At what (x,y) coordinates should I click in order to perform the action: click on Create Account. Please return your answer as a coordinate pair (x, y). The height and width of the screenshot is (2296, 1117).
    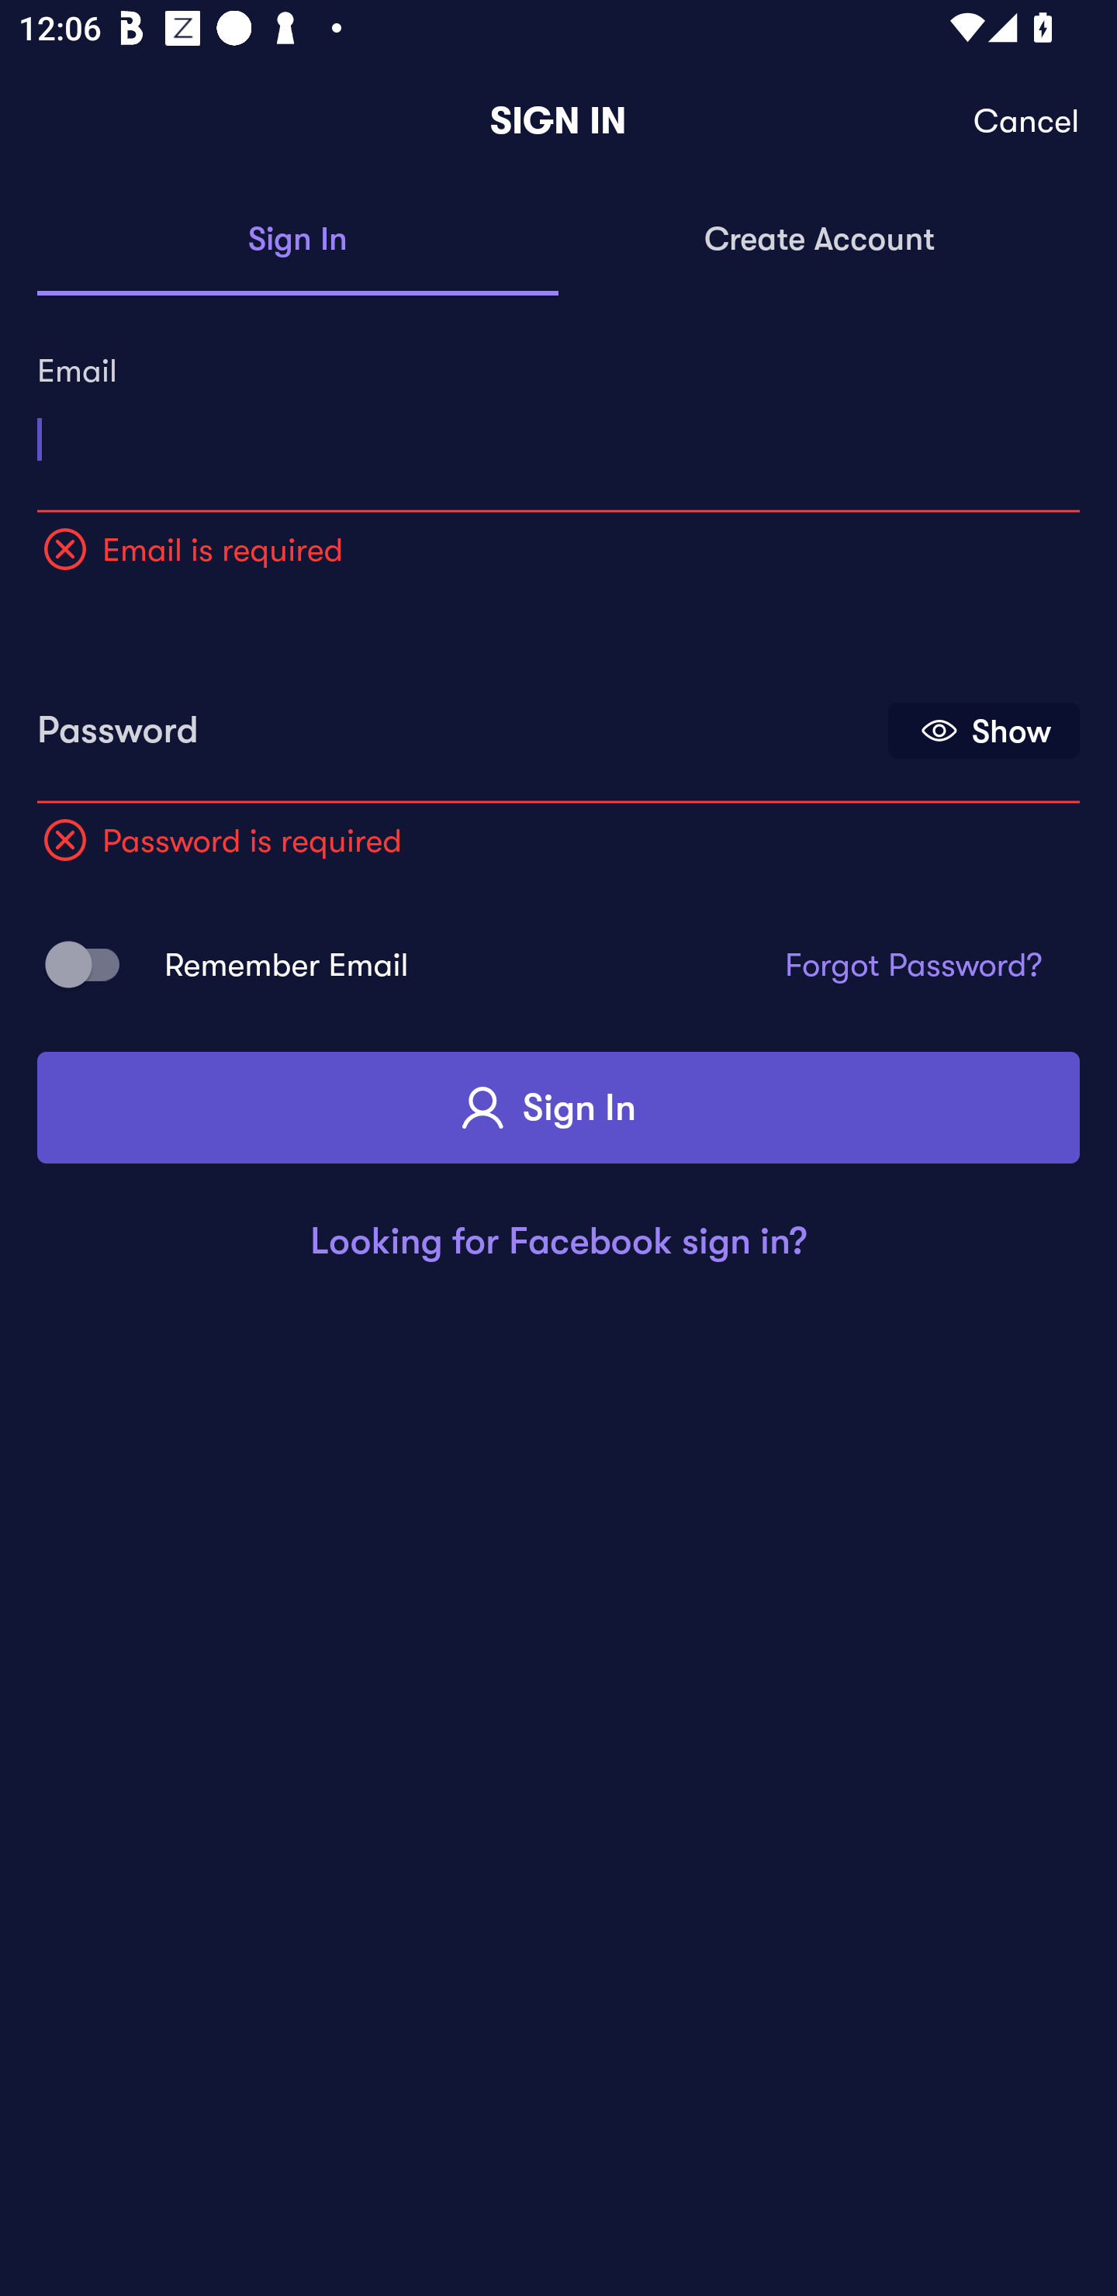
    Looking at the image, I should click on (819, 240).